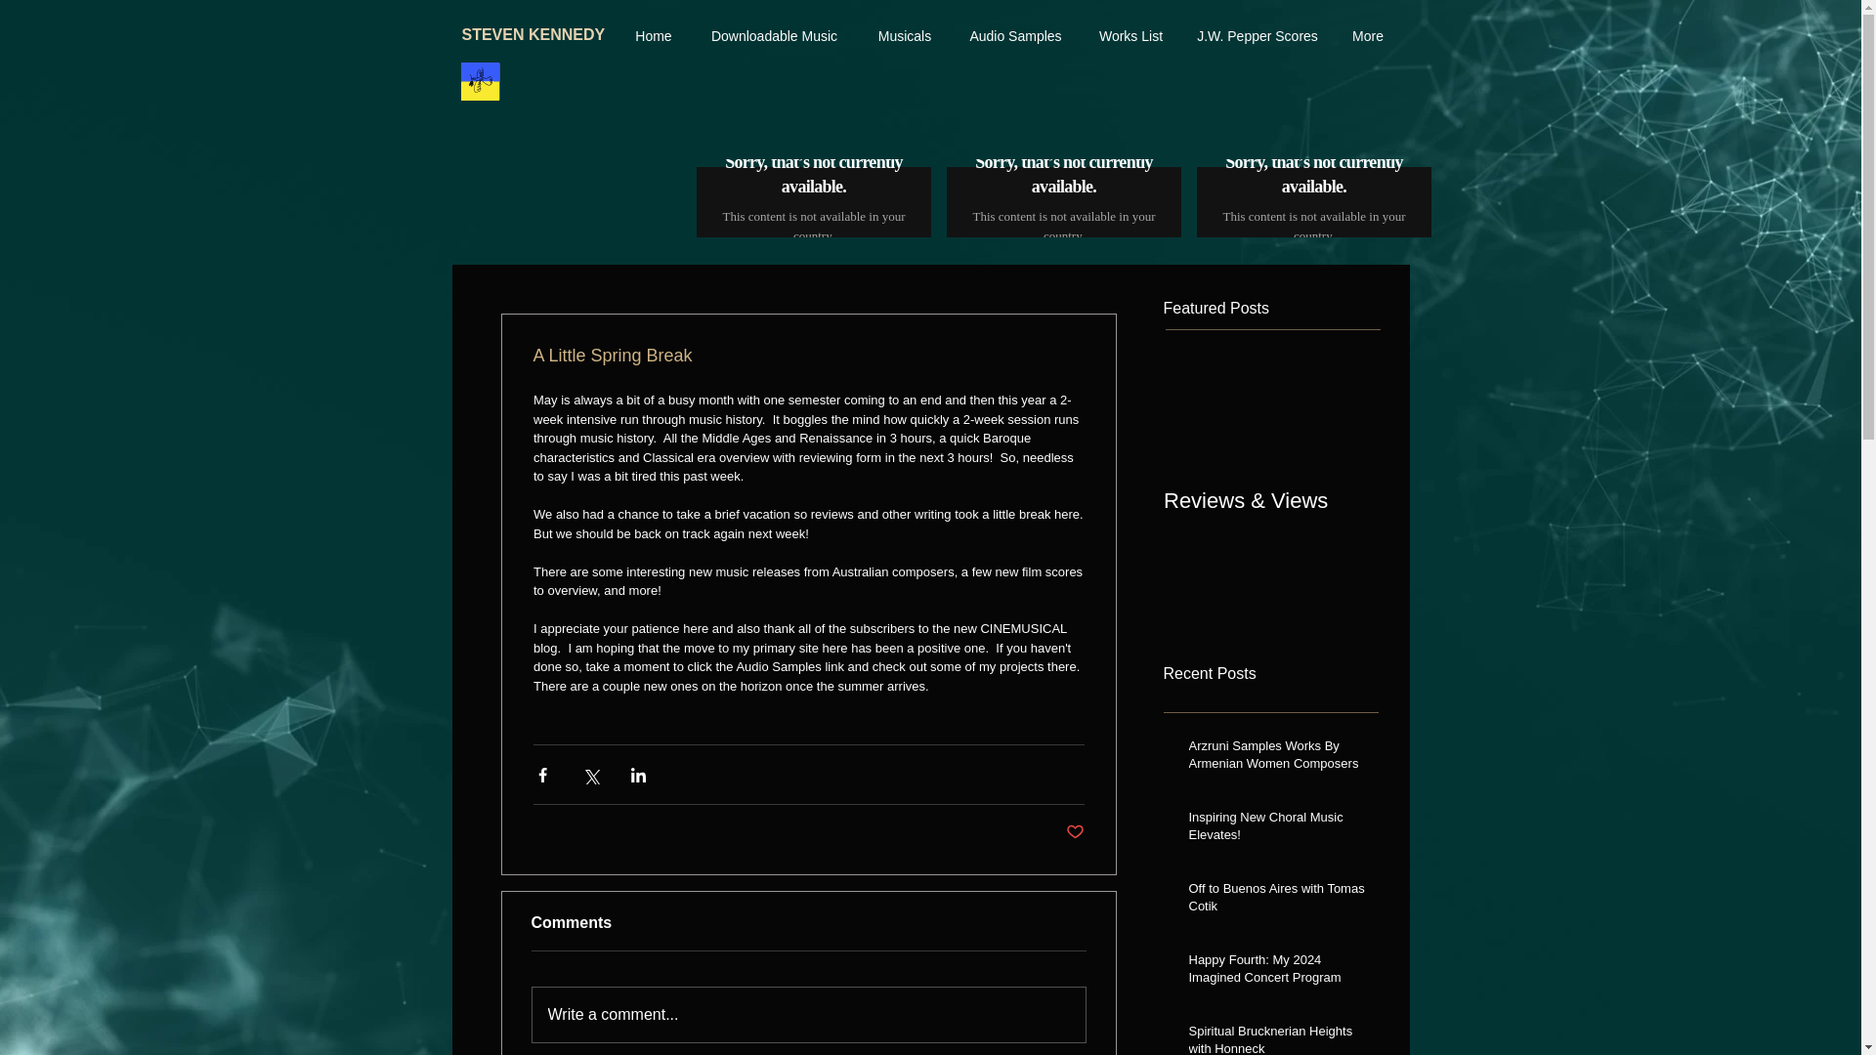  I want to click on Happy Fourth: My 2024 Imagined Concert Program, so click(1276, 973).